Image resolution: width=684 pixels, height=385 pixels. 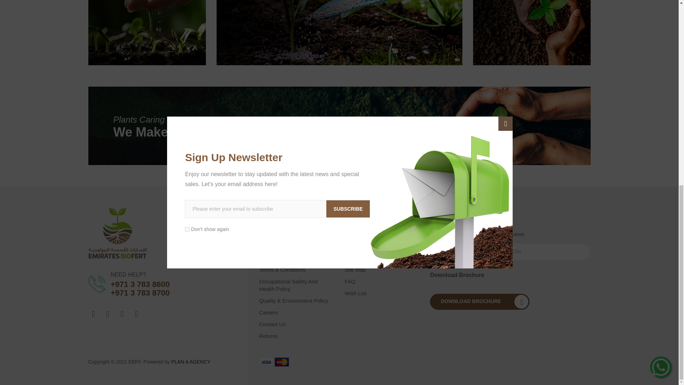 What do you see at coordinates (93, 314) in the screenshot?
I see `Facebook` at bounding box center [93, 314].